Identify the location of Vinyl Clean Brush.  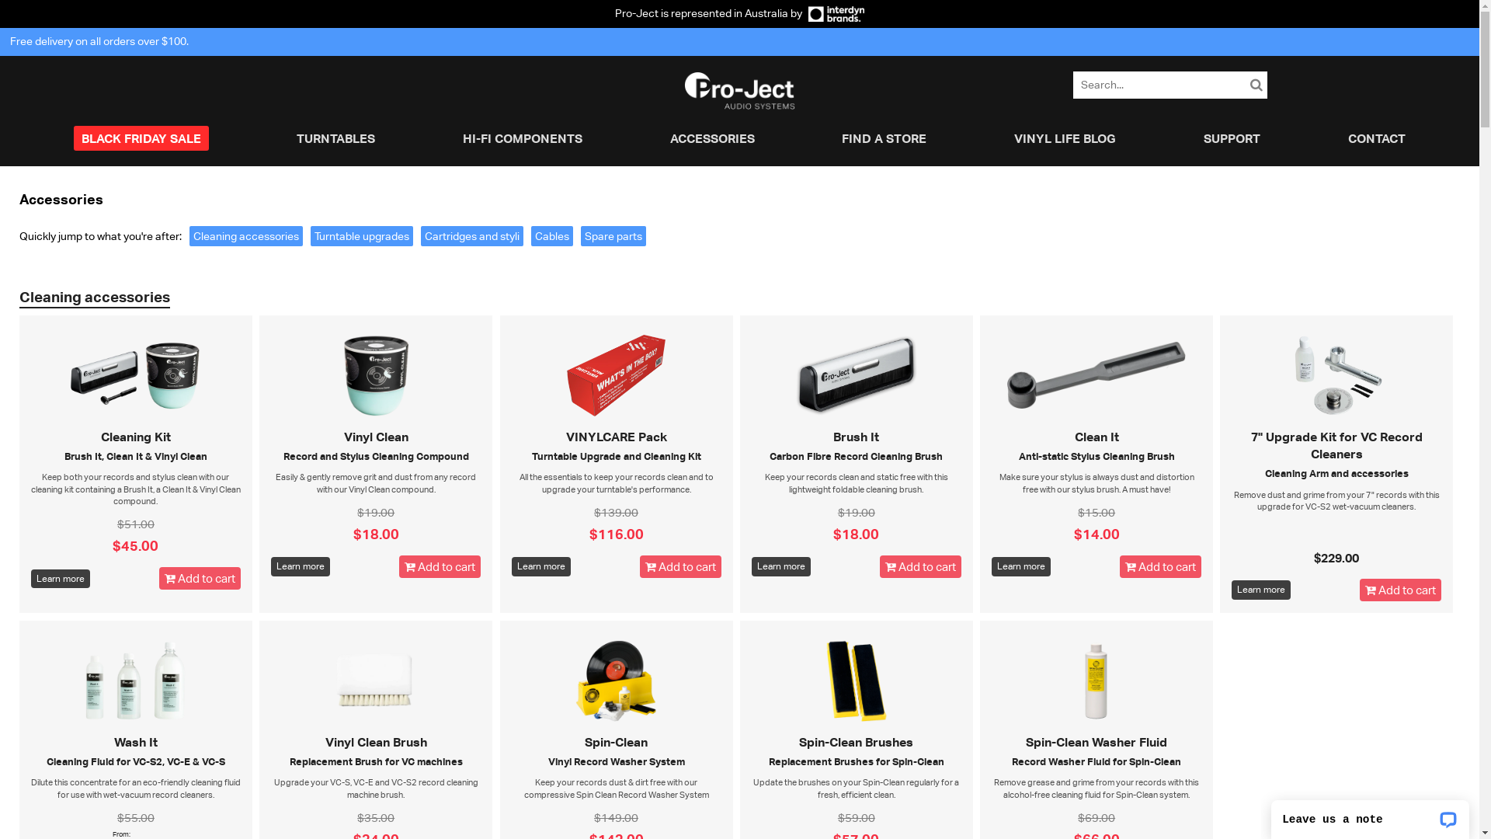
(376, 742).